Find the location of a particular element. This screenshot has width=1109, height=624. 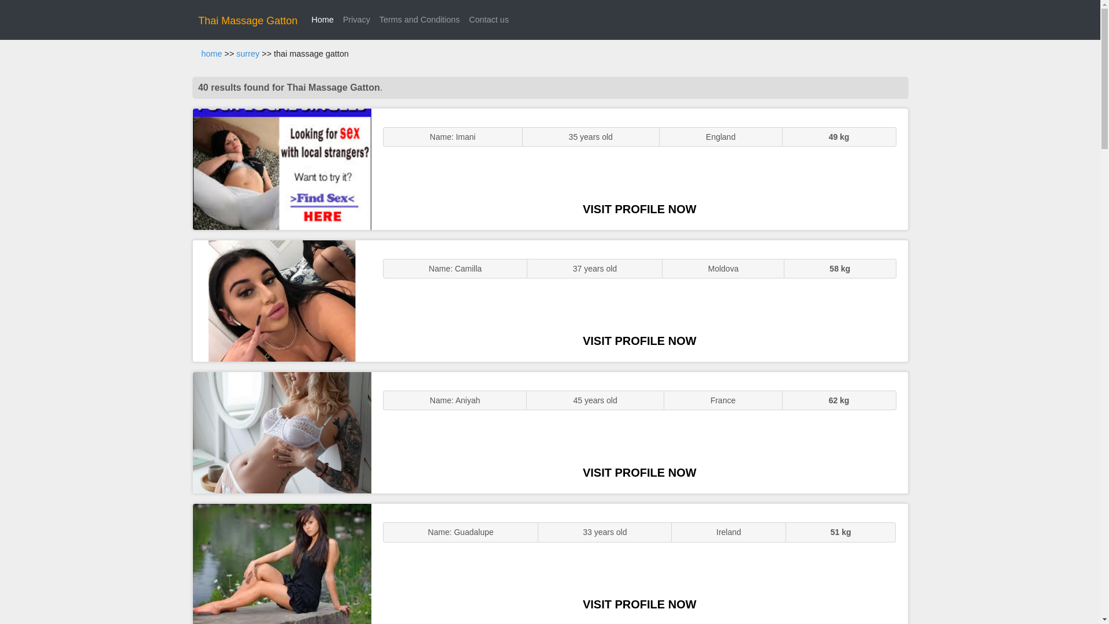

VISIT PROFILE NOW is located at coordinates (639, 473).